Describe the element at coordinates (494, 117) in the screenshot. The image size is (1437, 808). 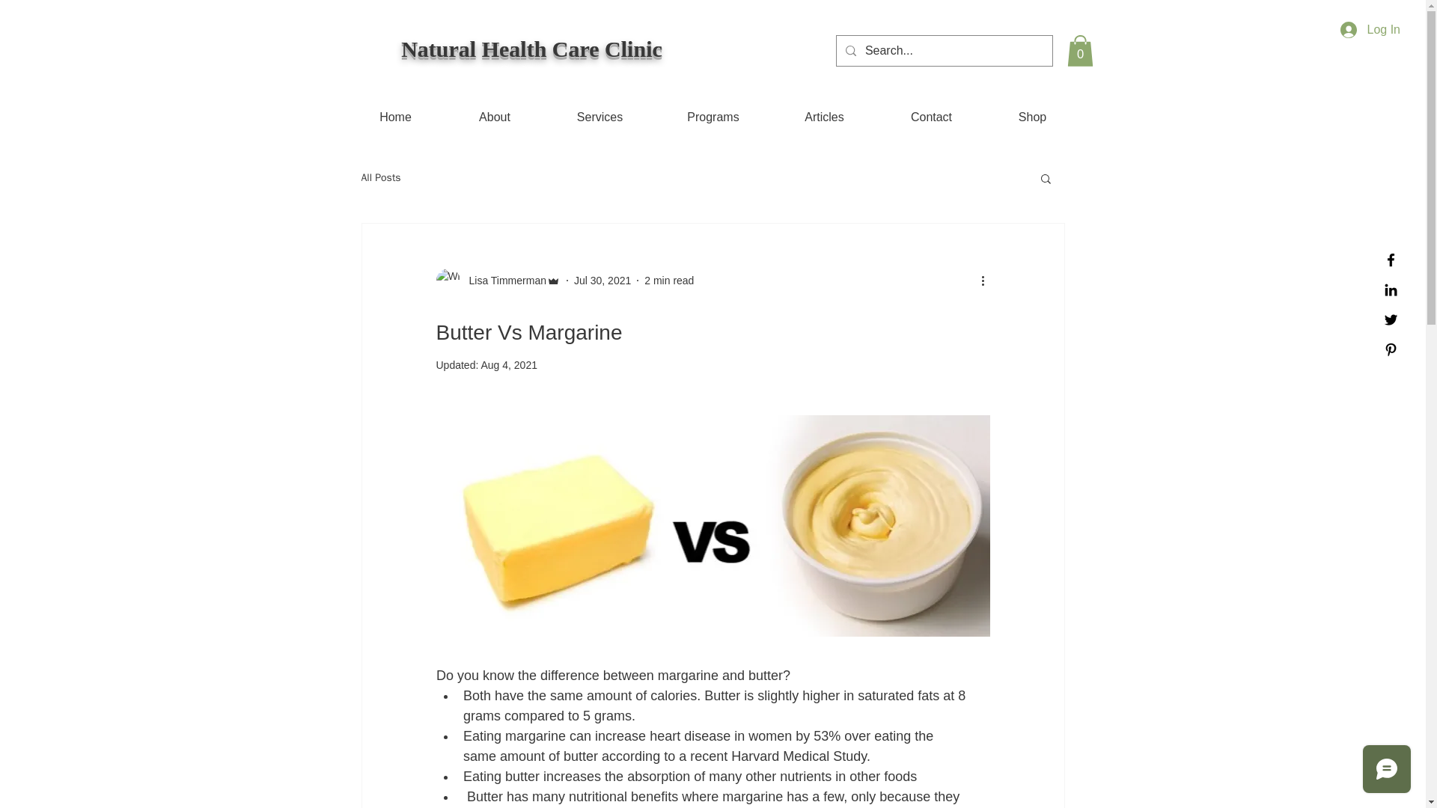
I see `About` at that location.